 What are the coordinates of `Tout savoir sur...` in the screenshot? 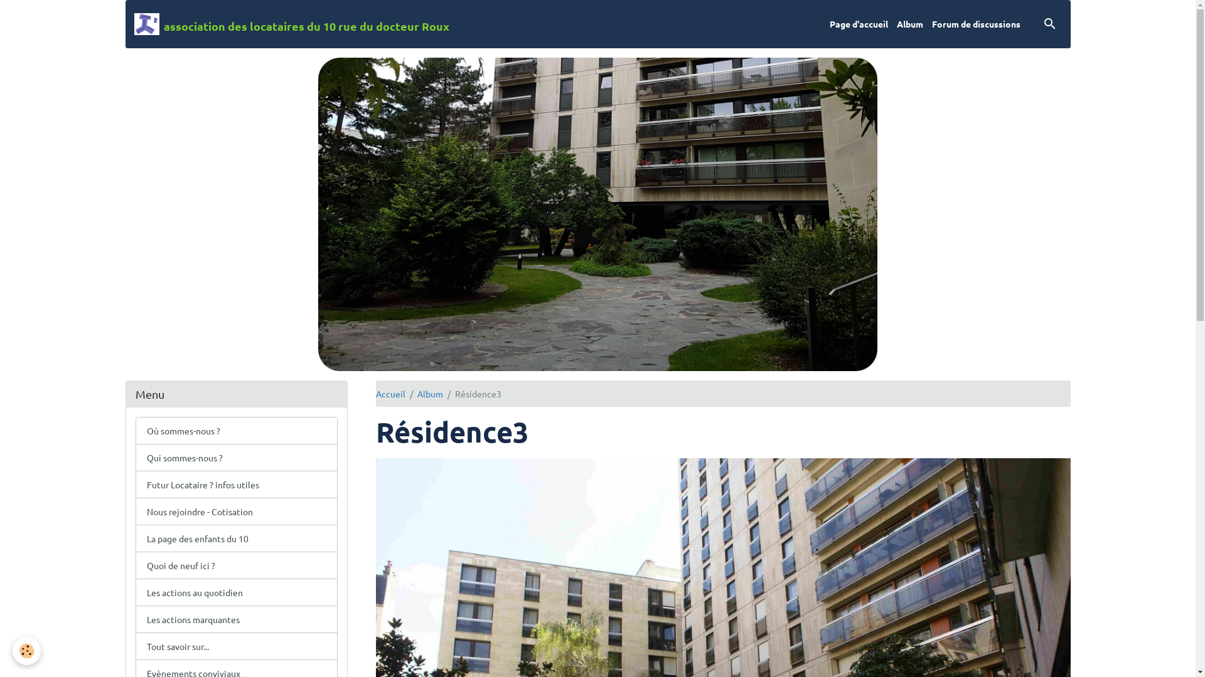 It's located at (237, 646).